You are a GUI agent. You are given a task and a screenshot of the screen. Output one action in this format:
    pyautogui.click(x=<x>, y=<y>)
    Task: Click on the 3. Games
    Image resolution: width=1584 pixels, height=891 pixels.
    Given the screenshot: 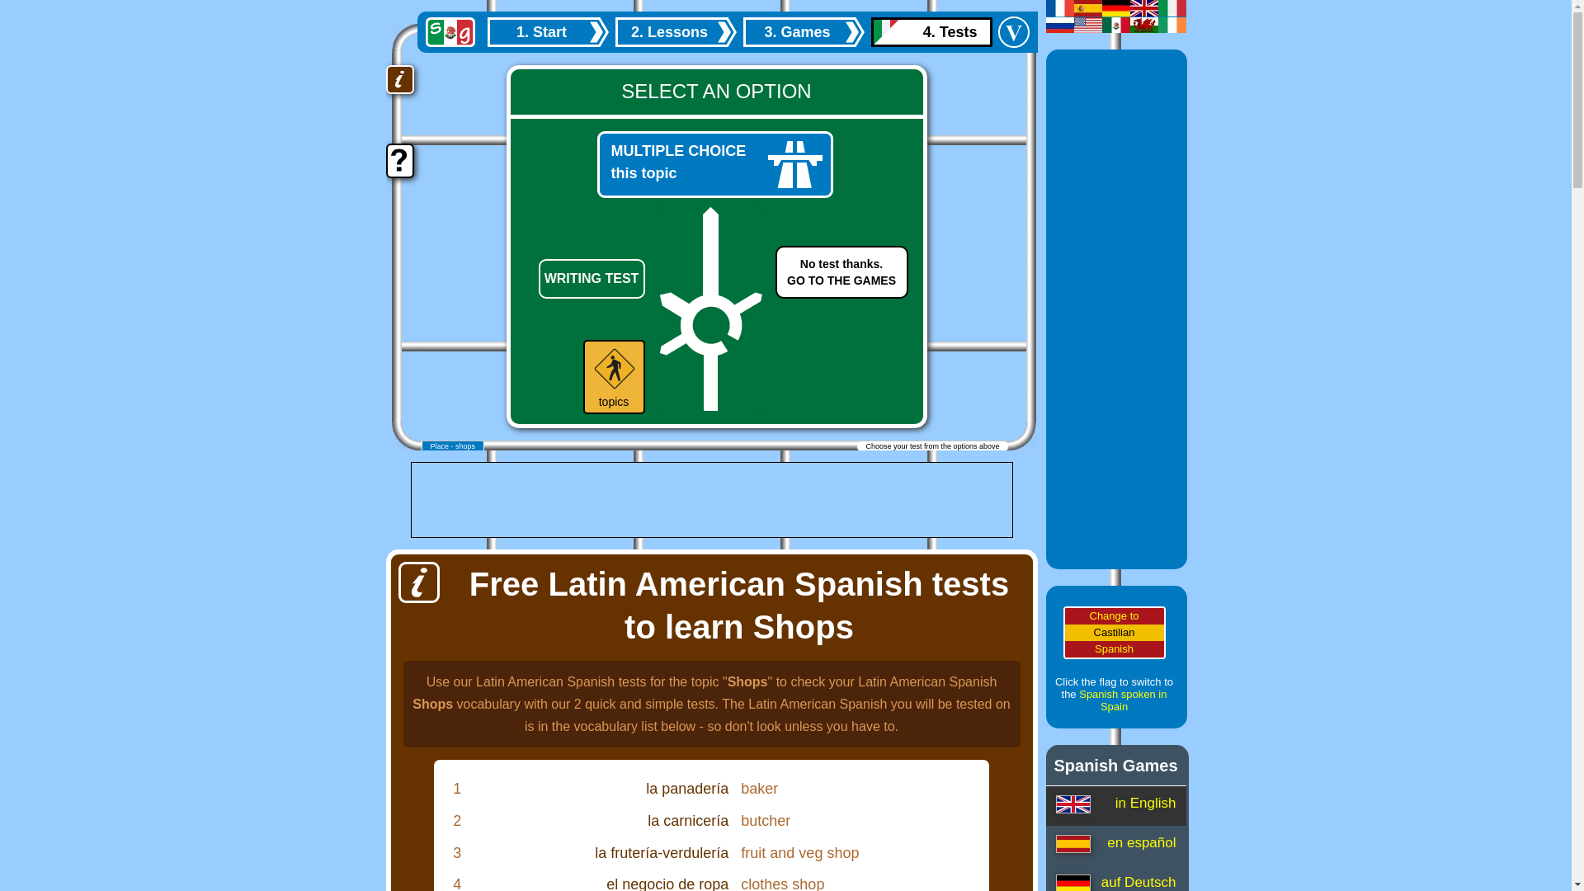 What is the action you would take?
    pyautogui.click(x=803, y=31)
    